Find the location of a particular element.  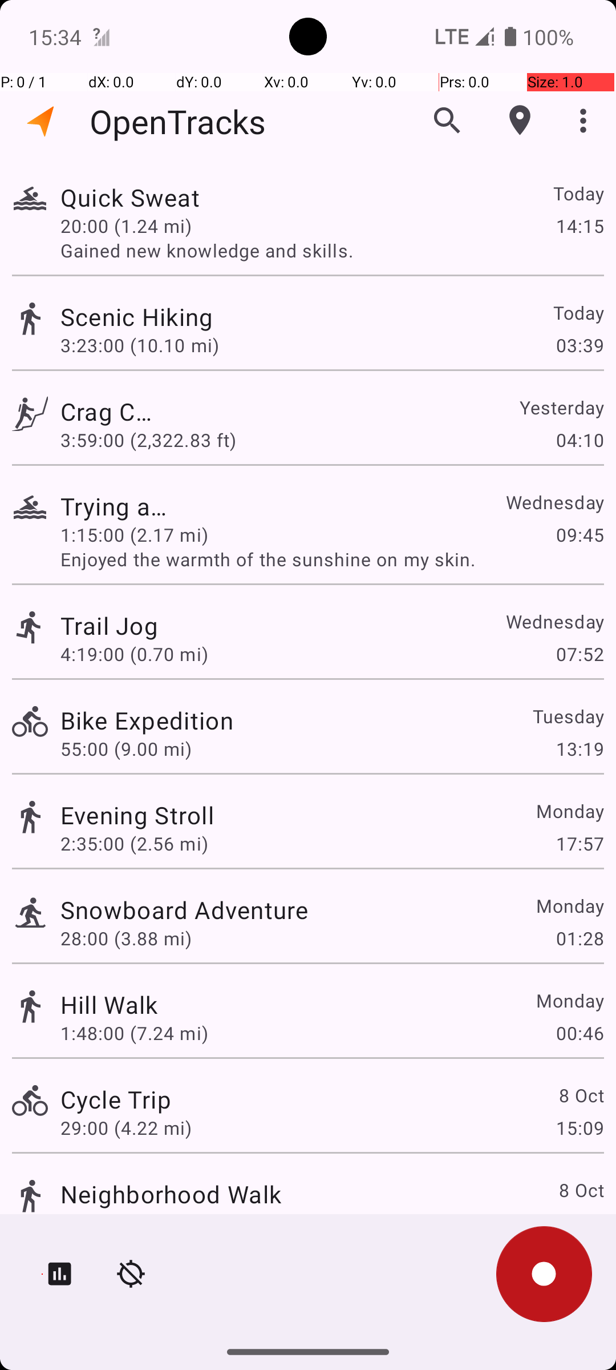

09:45 is located at coordinates (579, 534).